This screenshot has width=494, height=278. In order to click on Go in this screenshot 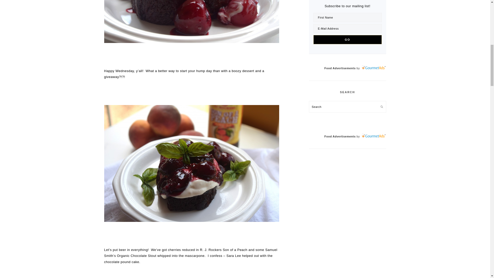, I will do `click(347, 40)`.